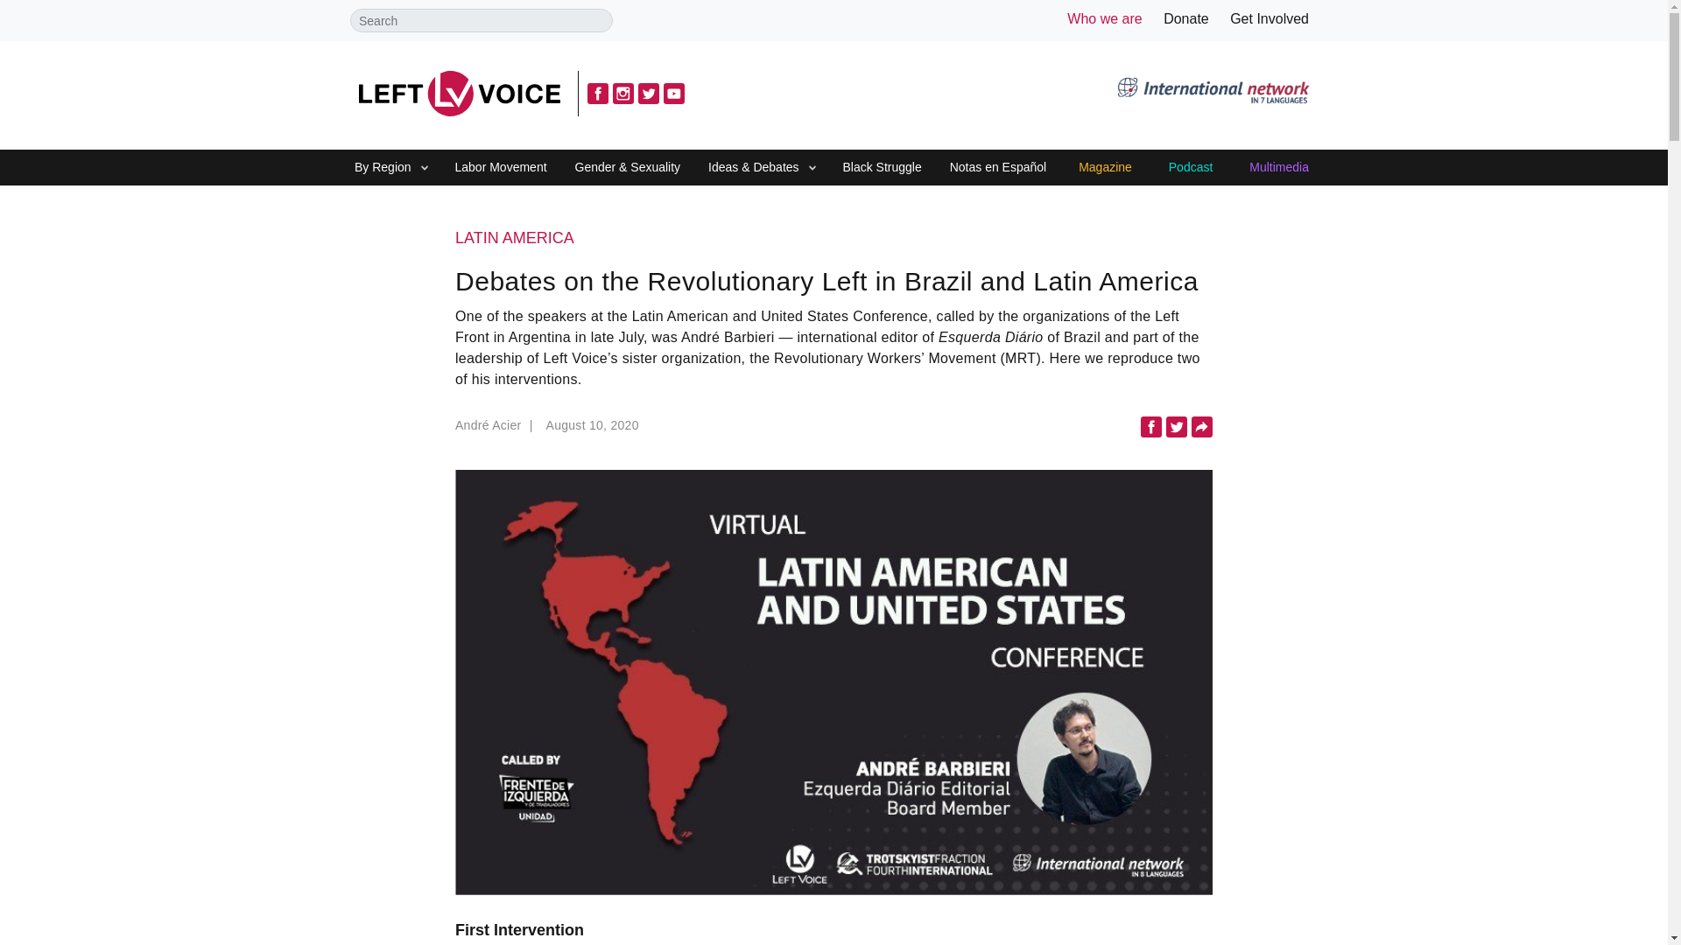 The width and height of the screenshot is (1681, 945). Describe the element at coordinates (1185, 18) in the screenshot. I see `Donate` at that location.